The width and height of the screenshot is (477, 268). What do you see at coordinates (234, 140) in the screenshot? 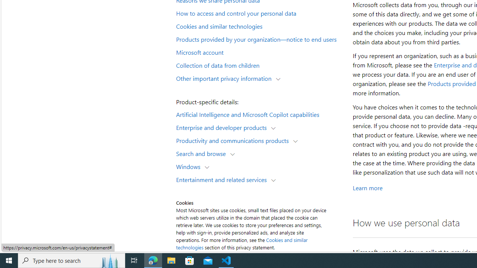
I see `Productivity and communications products` at bounding box center [234, 140].